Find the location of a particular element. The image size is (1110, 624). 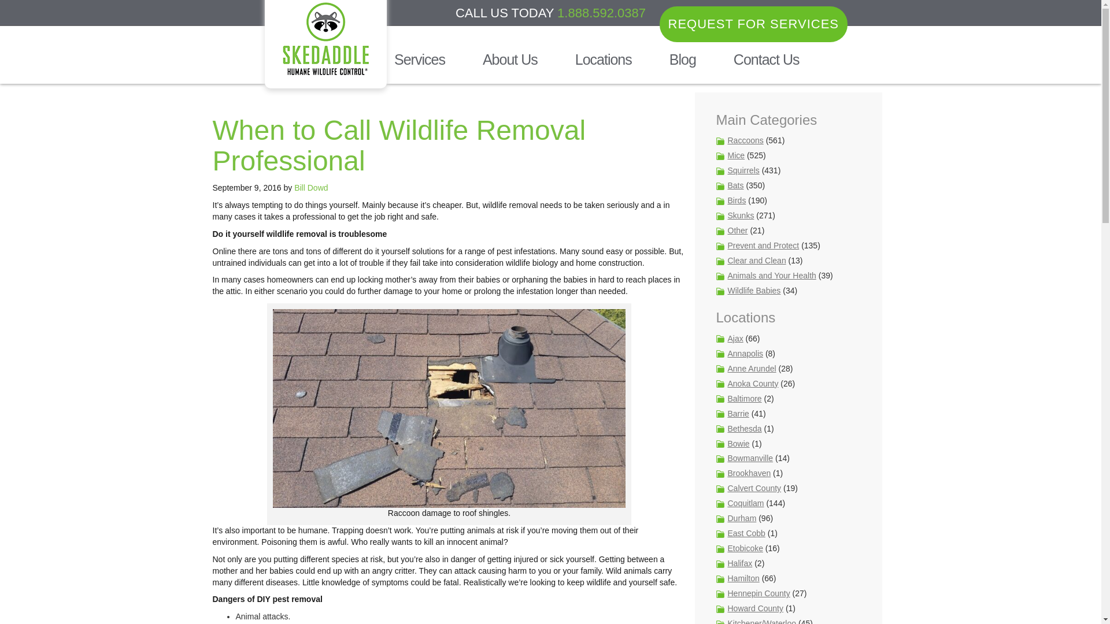

Bats is located at coordinates (735, 185).